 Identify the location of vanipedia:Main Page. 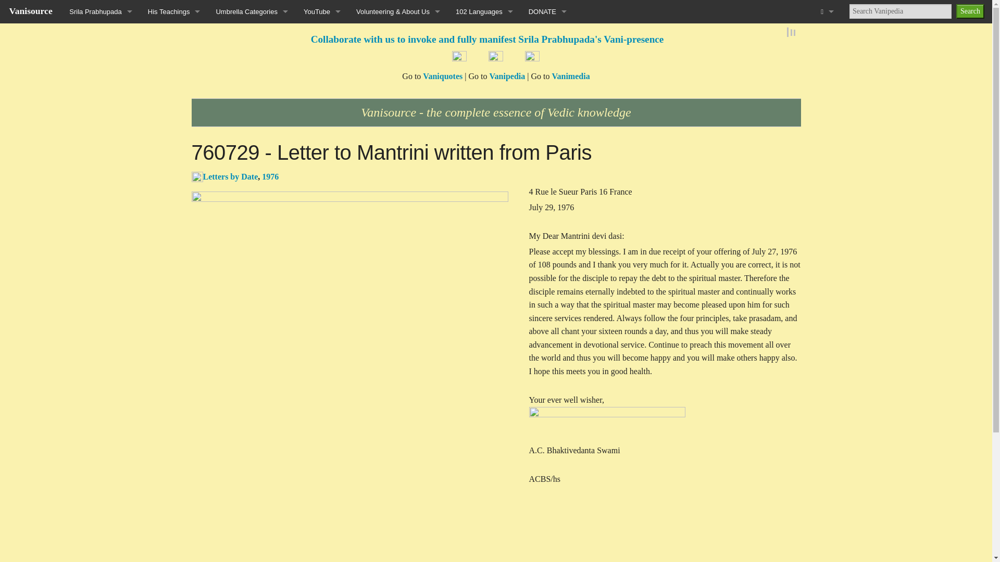
(507, 76).